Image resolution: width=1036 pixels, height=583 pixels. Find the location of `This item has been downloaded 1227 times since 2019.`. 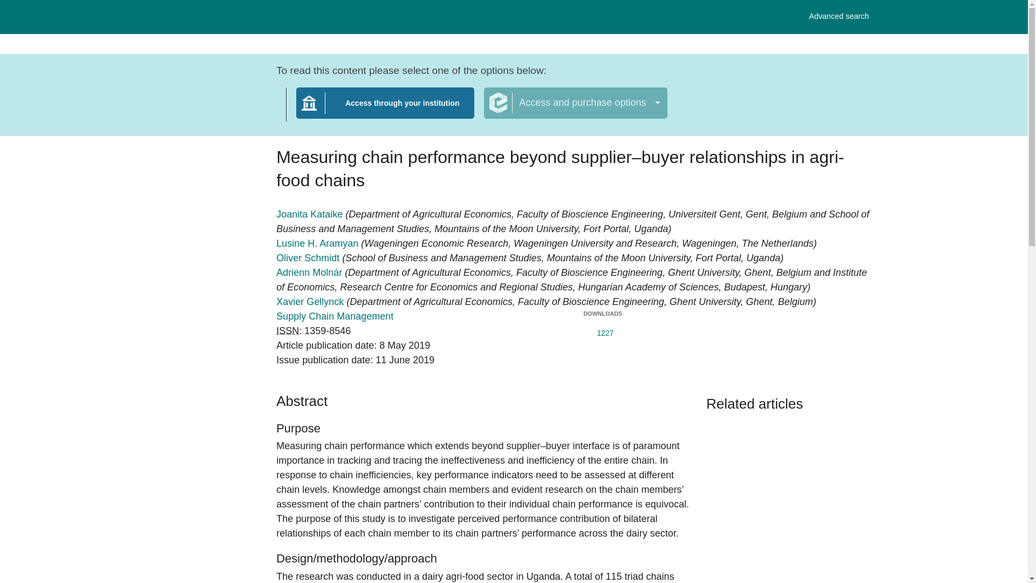

This item has been downloaded 1227 times since 2019. is located at coordinates (602, 330).